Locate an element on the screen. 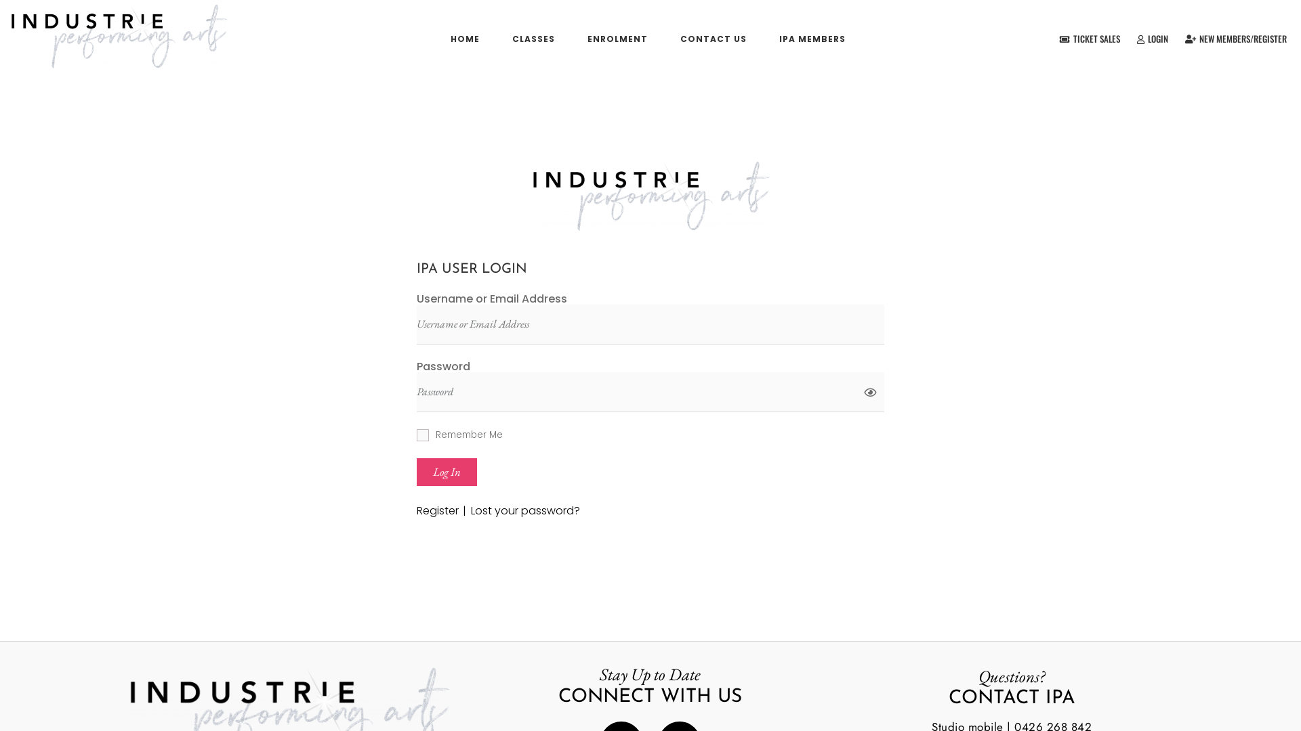 The image size is (1301, 731). Register is located at coordinates (444, 511).